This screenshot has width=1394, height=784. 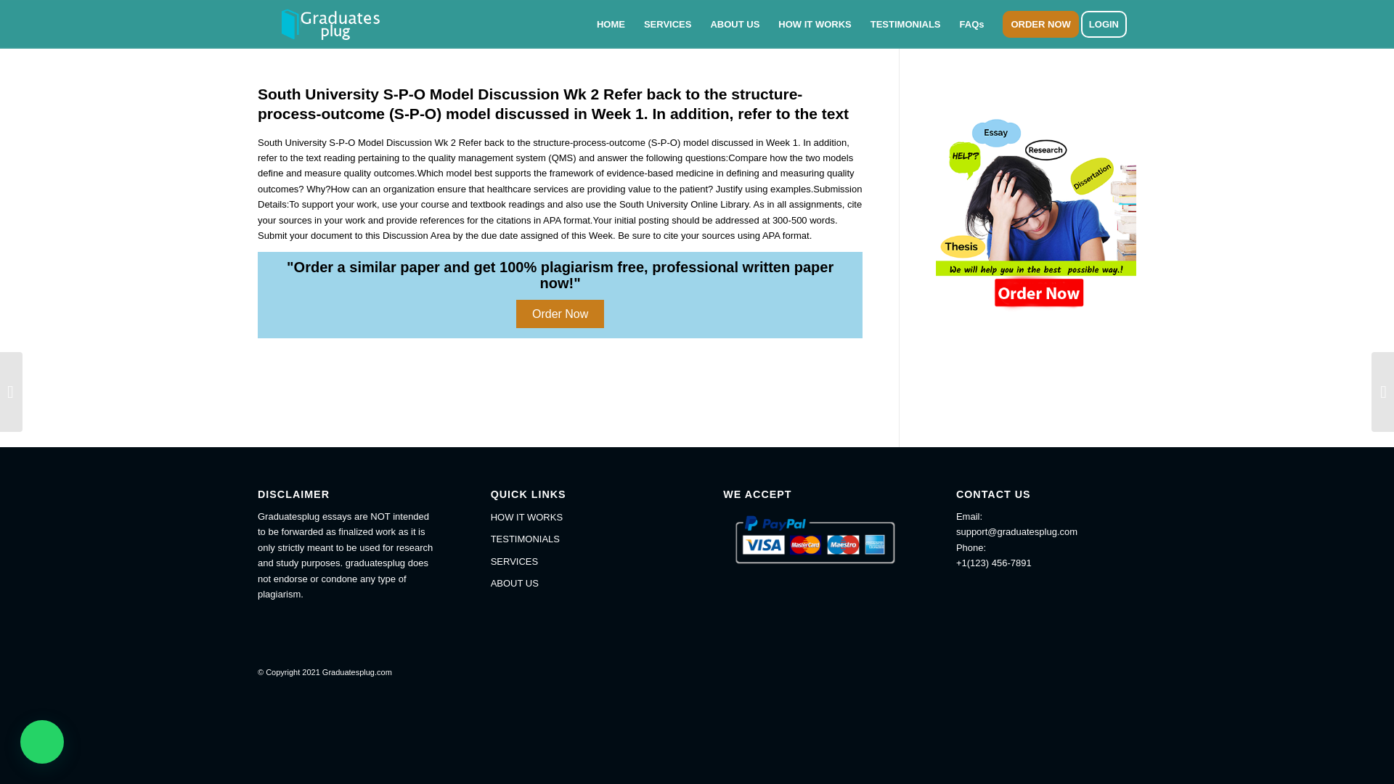 I want to click on ABOUT US, so click(x=735, y=24).